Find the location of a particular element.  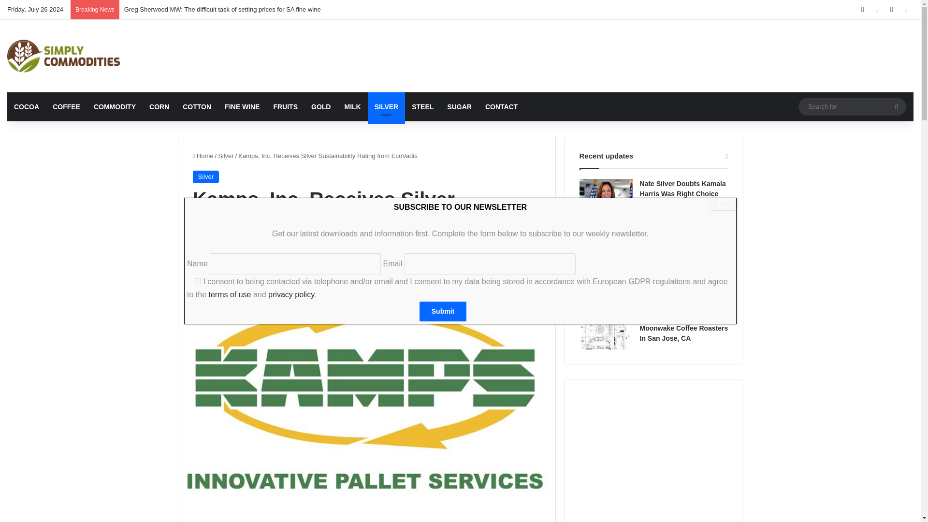

FRUITS is located at coordinates (285, 106).